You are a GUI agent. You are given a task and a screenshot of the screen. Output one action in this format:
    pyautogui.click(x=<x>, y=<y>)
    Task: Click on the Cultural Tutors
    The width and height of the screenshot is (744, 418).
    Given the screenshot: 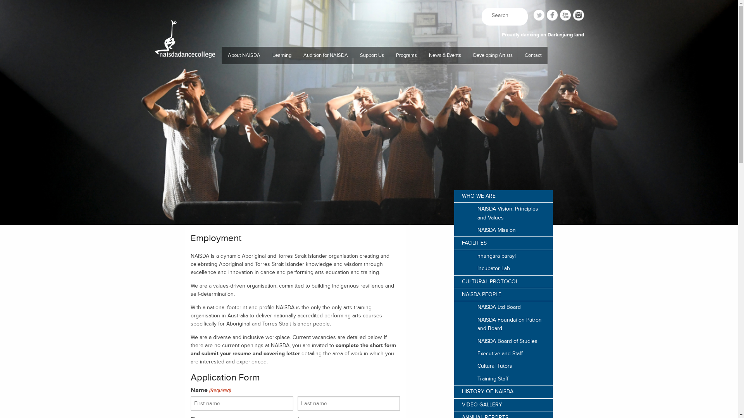 What is the action you would take?
    pyautogui.click(x=504, y=366)
    